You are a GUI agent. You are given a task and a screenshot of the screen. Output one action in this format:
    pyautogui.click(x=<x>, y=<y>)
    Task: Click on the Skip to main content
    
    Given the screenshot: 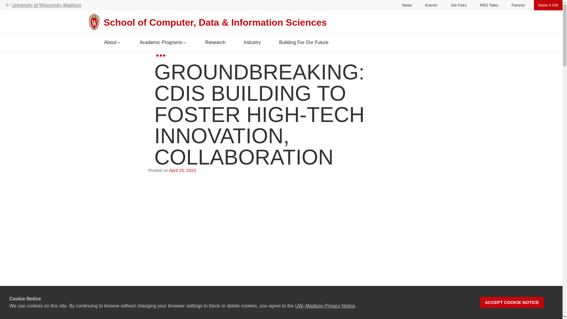 What is the action you would take?
    pyautogui.click(x=1, y=53)
    